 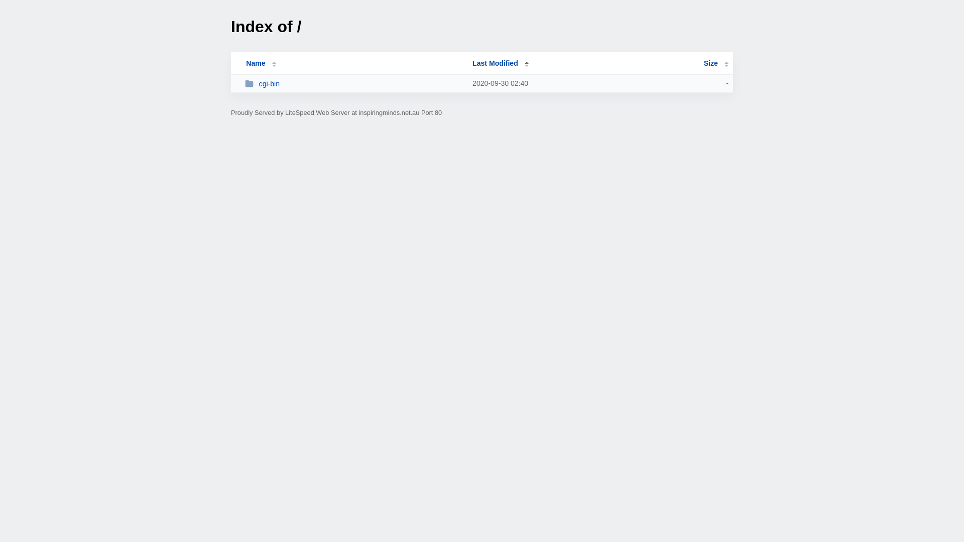 What do you see at coordinates (354, 83) in the screenshot?
I see `cgi-bin` at bounding box center [354, 83].